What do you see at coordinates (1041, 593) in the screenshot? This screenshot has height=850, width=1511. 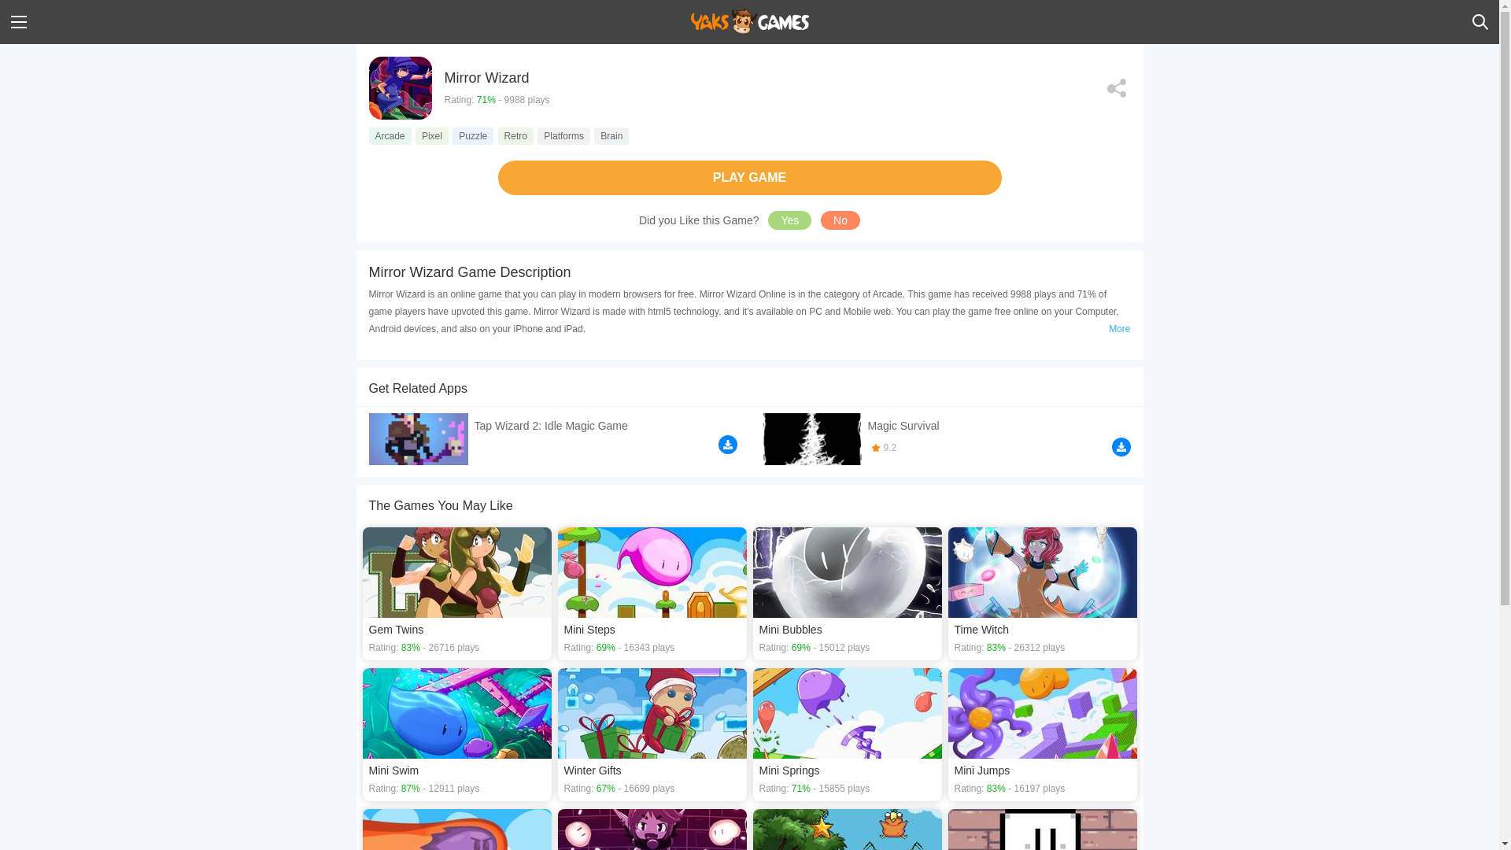 I see `Time Witch` at bounding box center [1041, 593].